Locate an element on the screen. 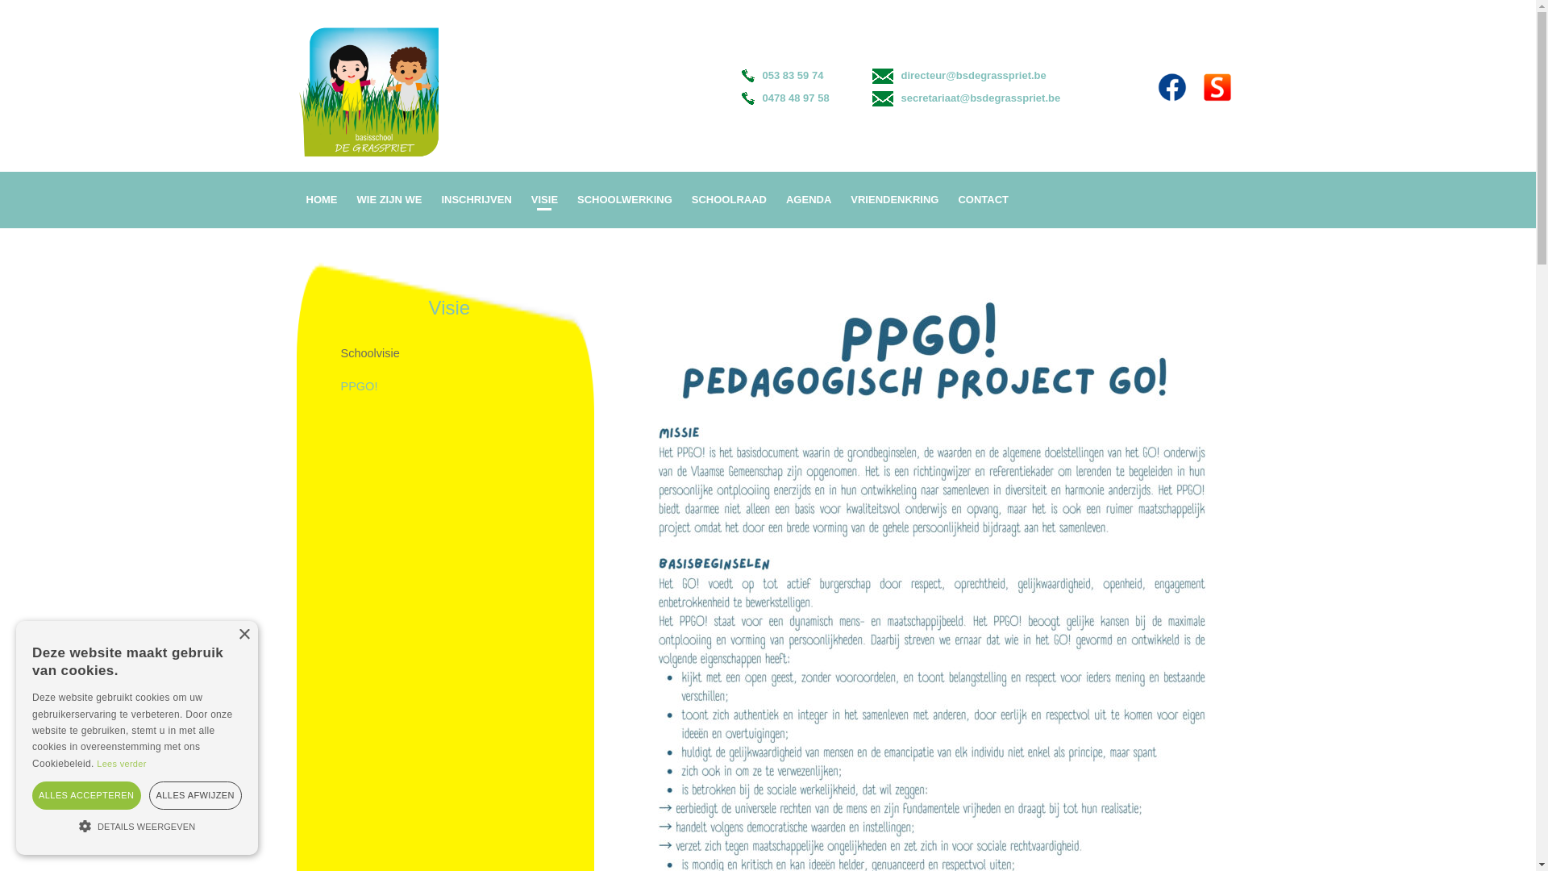  CONTACT is located at coordinates (984, 200).